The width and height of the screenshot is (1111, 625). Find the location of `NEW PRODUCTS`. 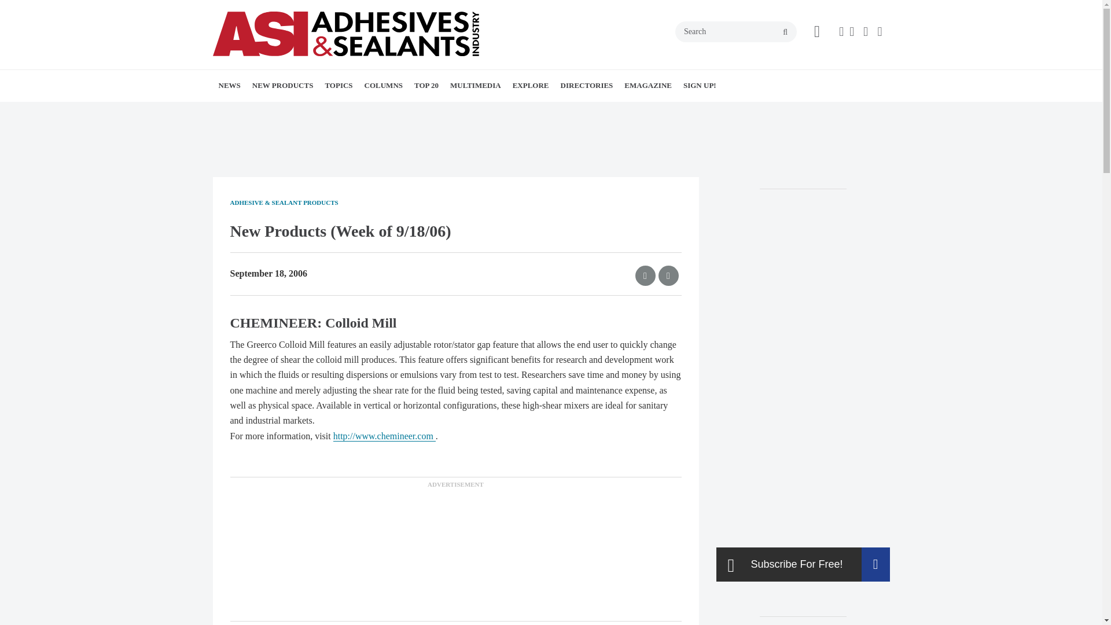

NEW PRODUCTS is located at coordinates (283, 85).